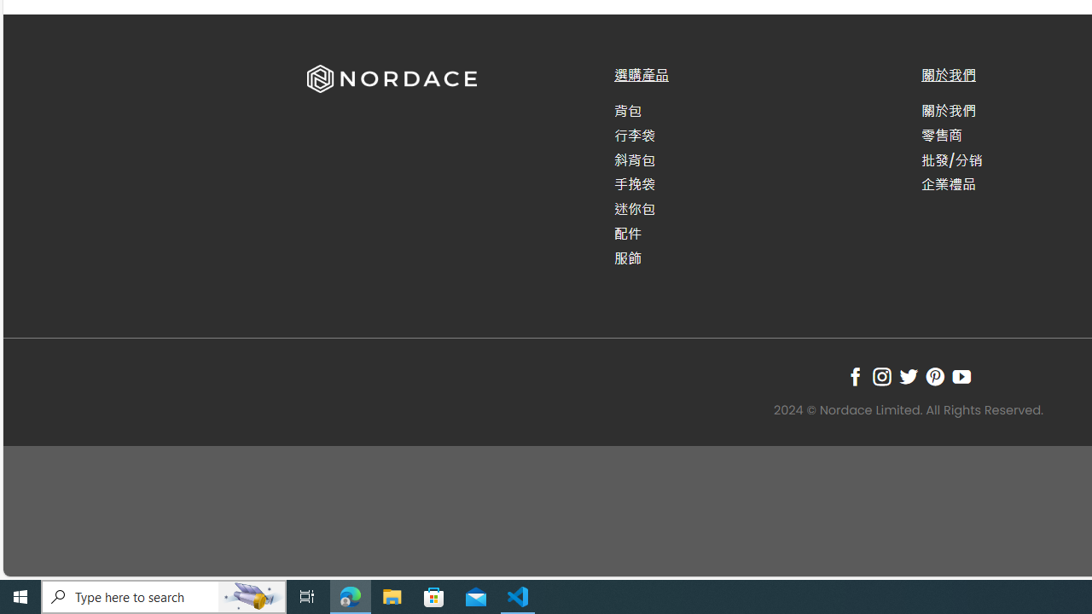 The height and width of the screenshot is (614, 1092). I want to click on Follow on Instagram, so click(881, 376).